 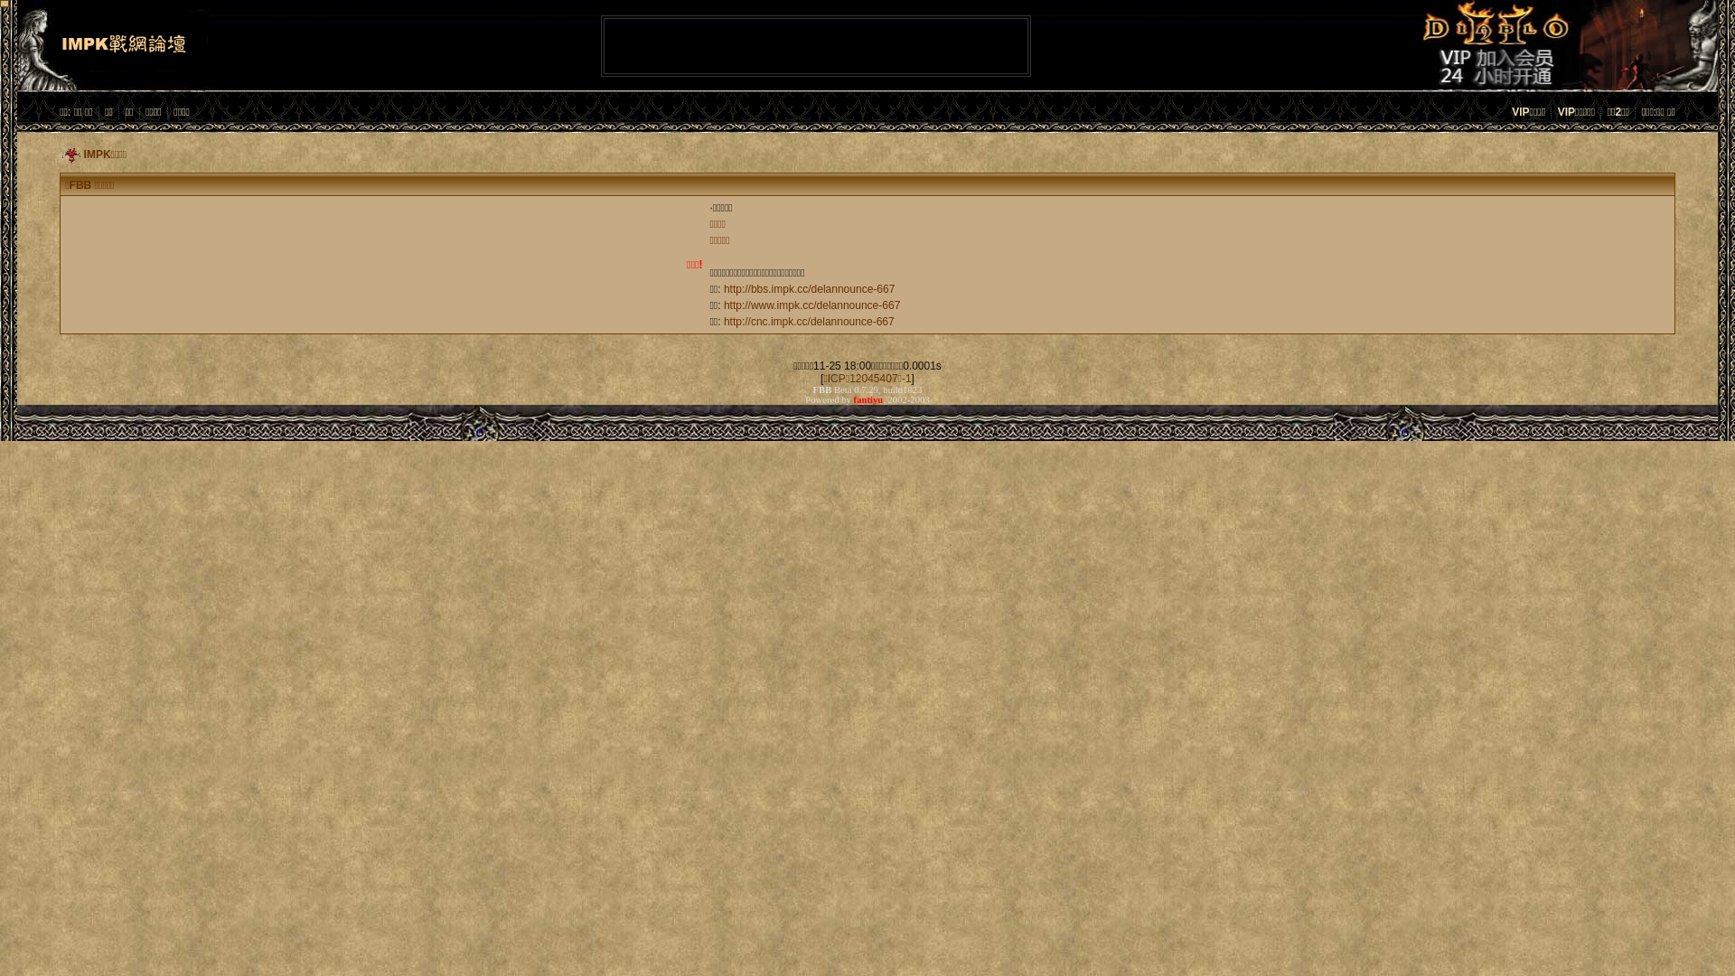 I want to click on http://www.impk.cc/delannounce-667, so click(x=811, y=305).